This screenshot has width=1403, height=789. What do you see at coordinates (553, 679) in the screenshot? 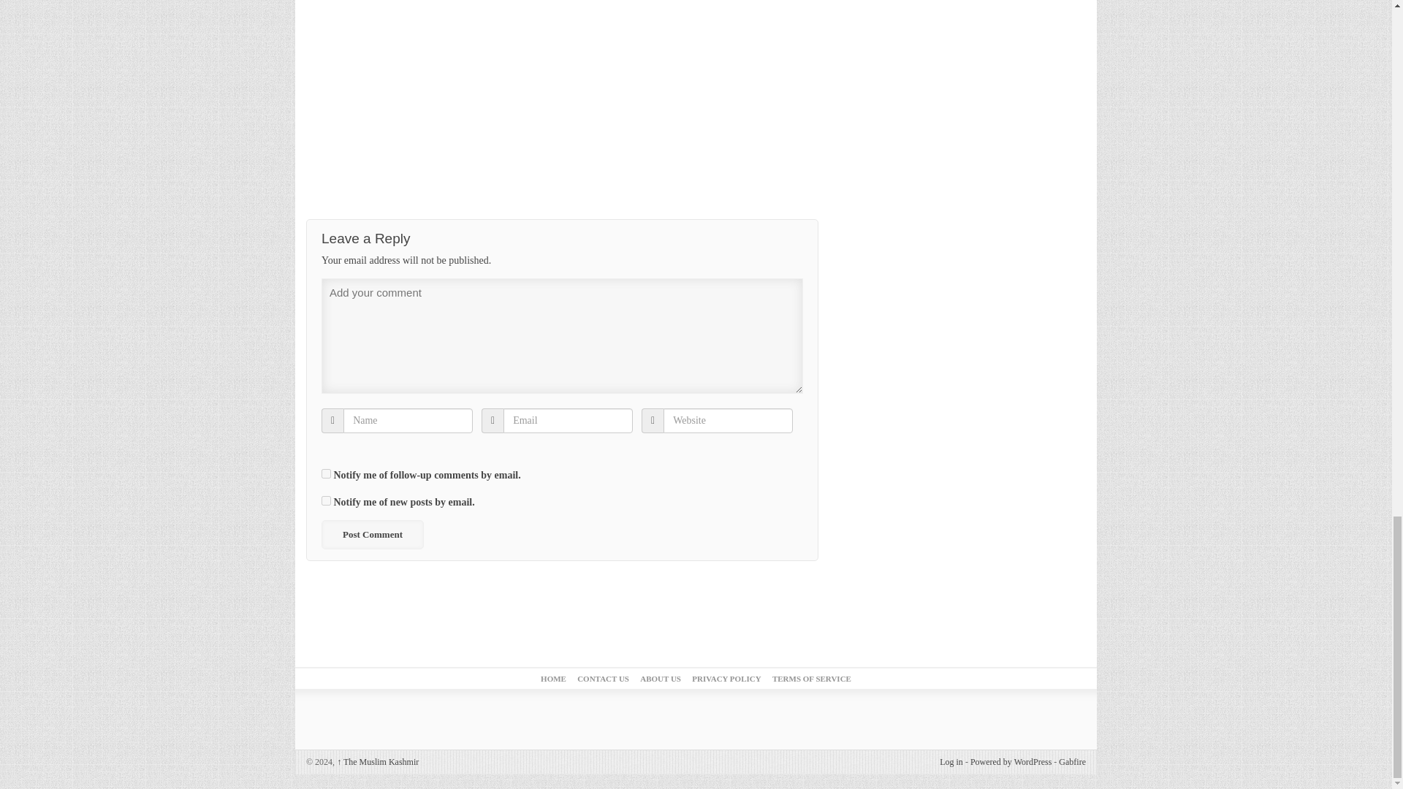
I see `HOME` at bounding box center [553, 679].